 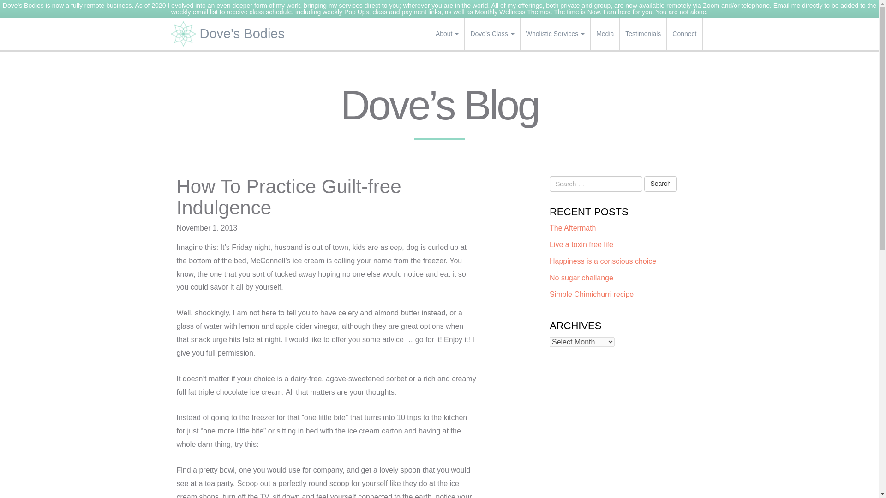 What do you see at coordinates (605, 33) in the screenshot?
I see `Media` at bounding box center [605, 33].